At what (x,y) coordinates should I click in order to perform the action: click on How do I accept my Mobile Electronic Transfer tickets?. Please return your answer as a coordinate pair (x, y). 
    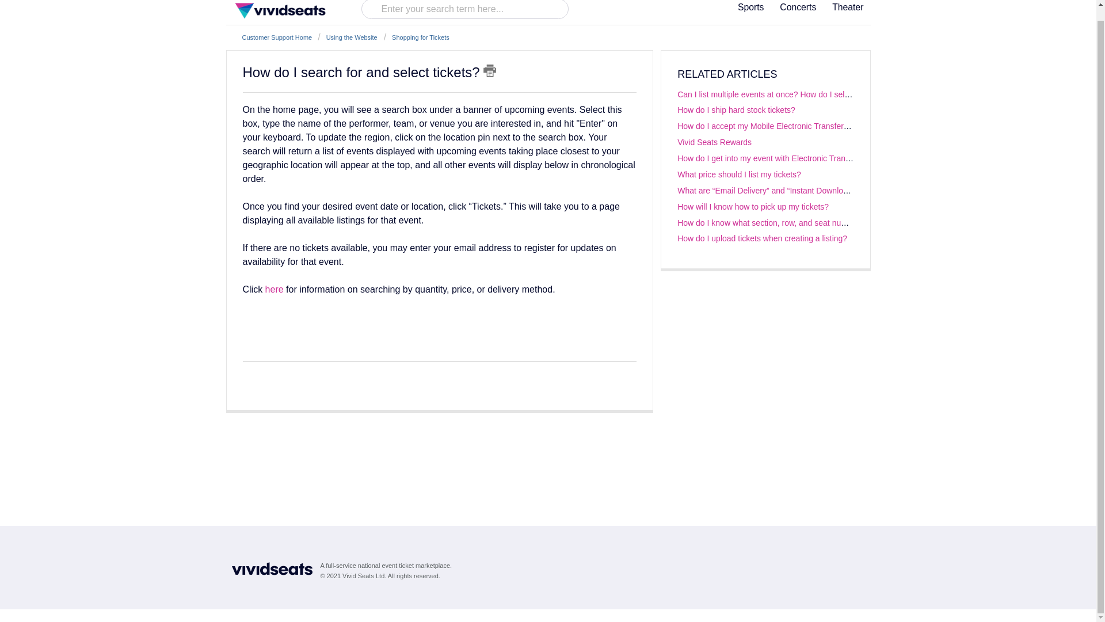
    Looking at the image, I should click on (775, 126).